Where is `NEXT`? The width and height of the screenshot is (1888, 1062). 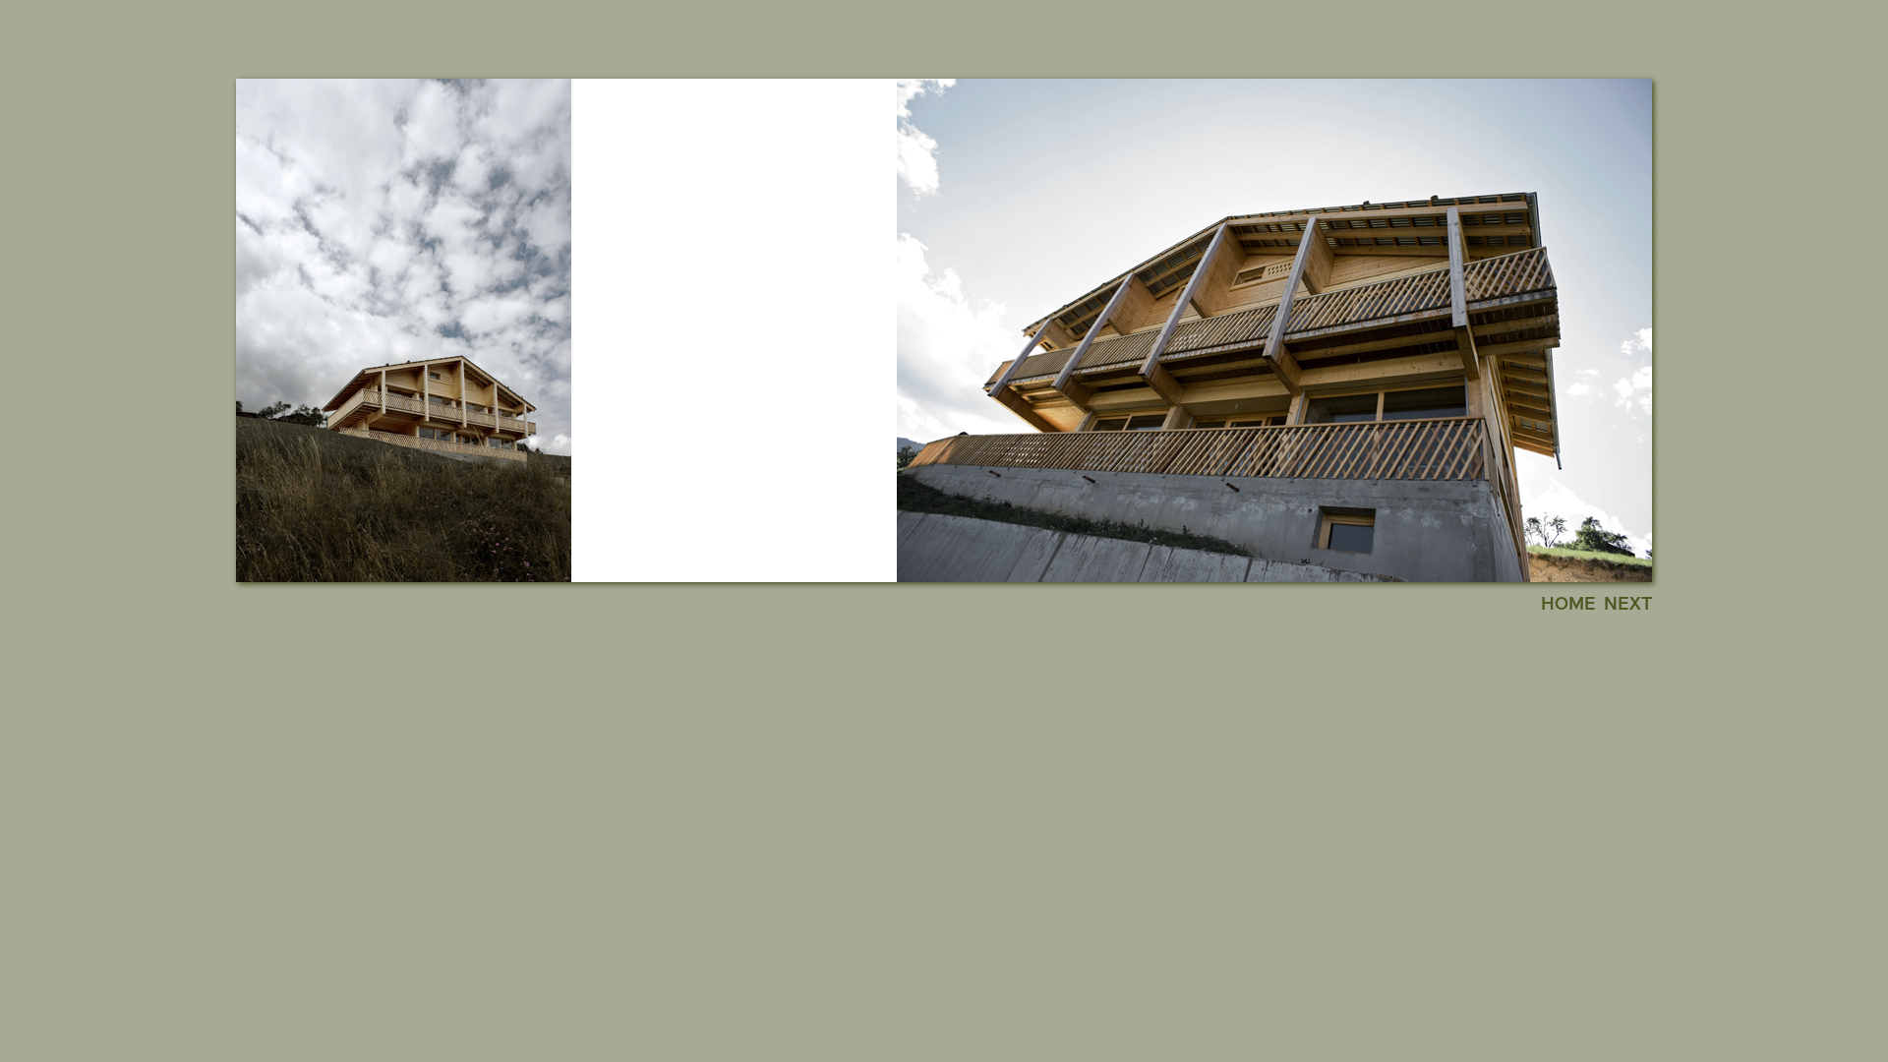 NEXT is located at coordinates (1628, 604).